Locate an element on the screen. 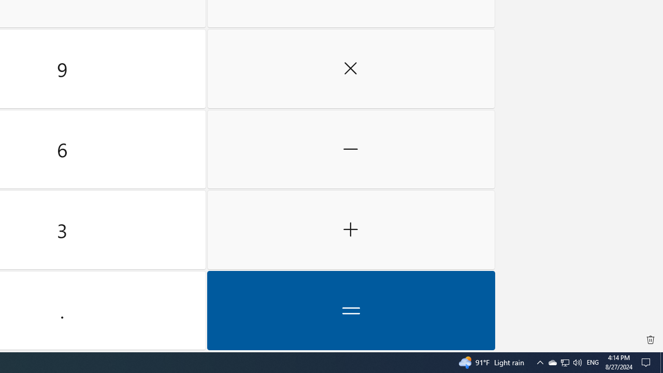 The width and height of the screenshot is (663, 373). Notification Chevron is located at coordinates (651, 340).